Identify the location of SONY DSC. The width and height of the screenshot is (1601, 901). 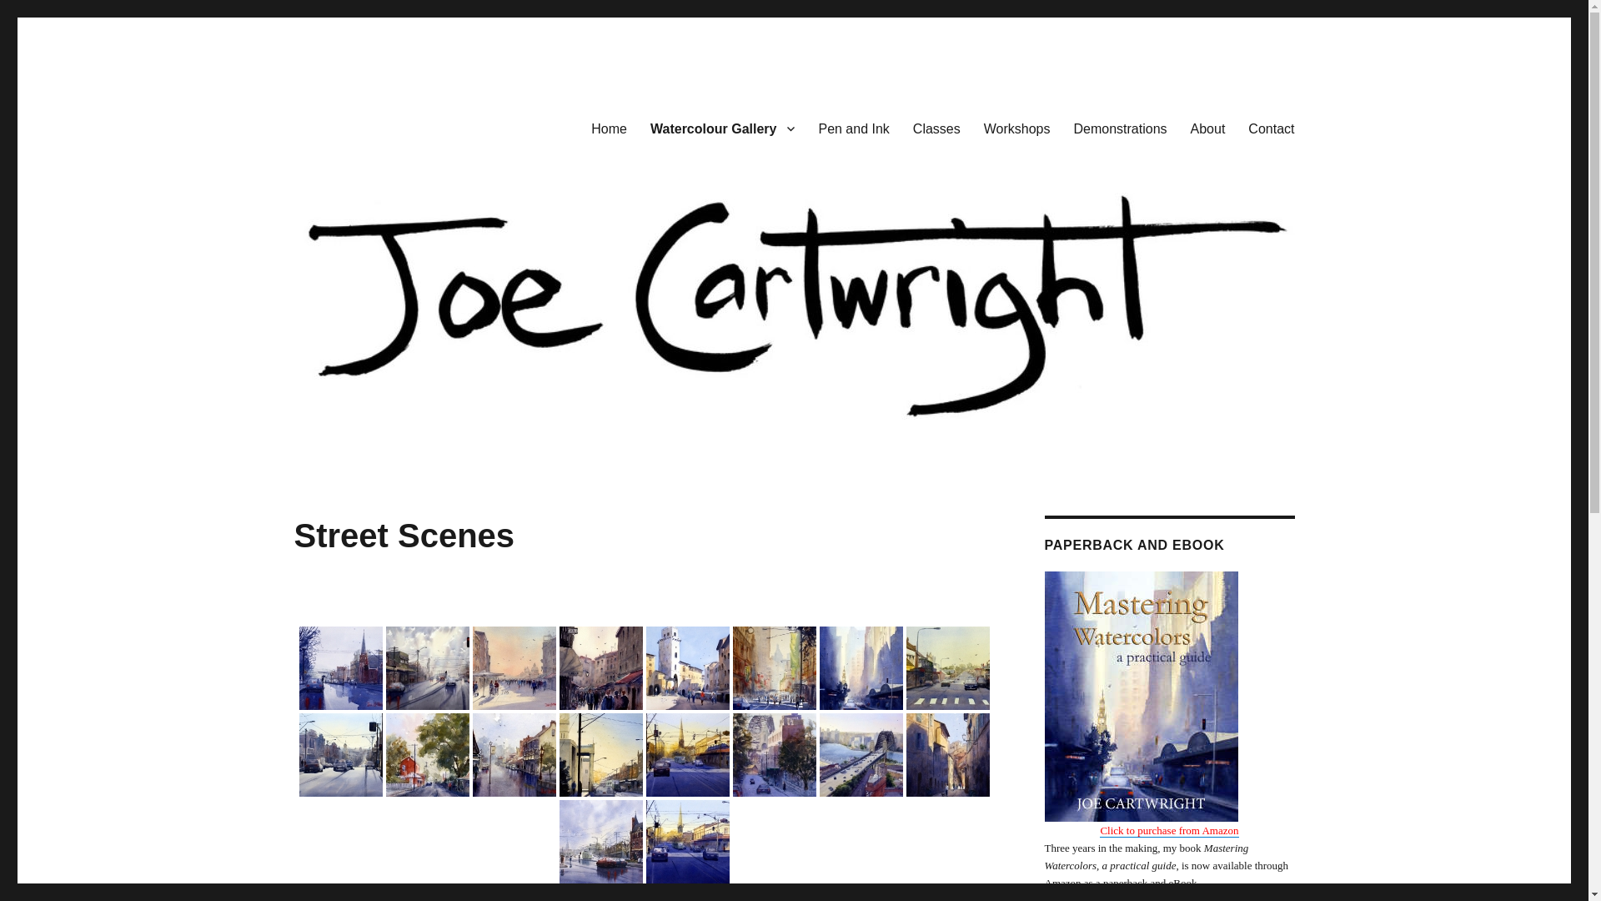
(861, 668).